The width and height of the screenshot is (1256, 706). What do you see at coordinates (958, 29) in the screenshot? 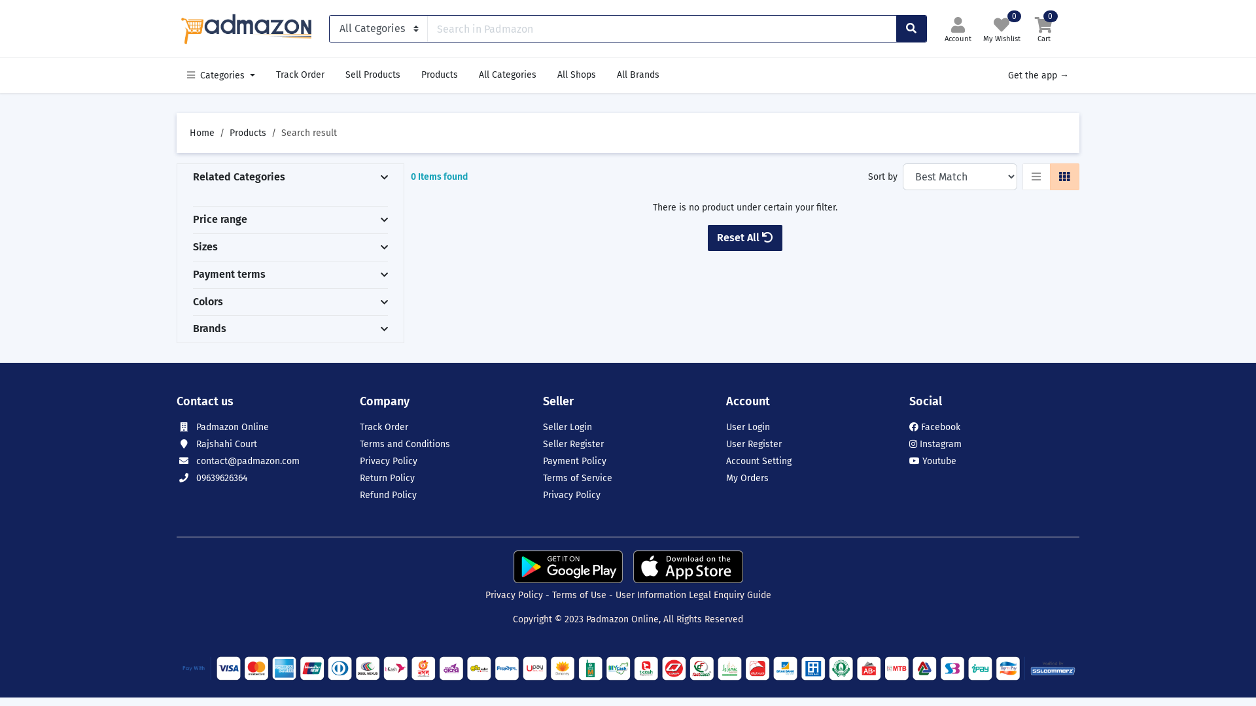
I see `Account` at bounding box center [958, 29].